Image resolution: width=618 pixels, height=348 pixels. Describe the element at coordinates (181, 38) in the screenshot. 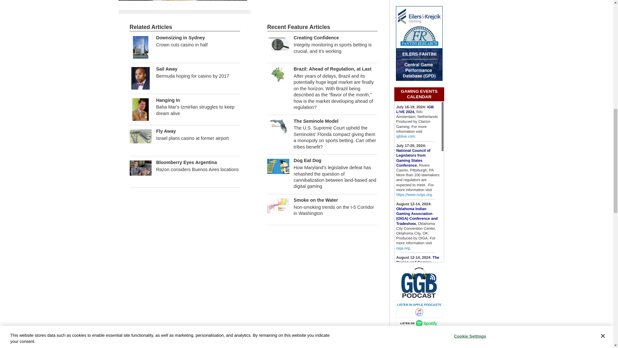

I see `Downsizing in Sydney` at that location.